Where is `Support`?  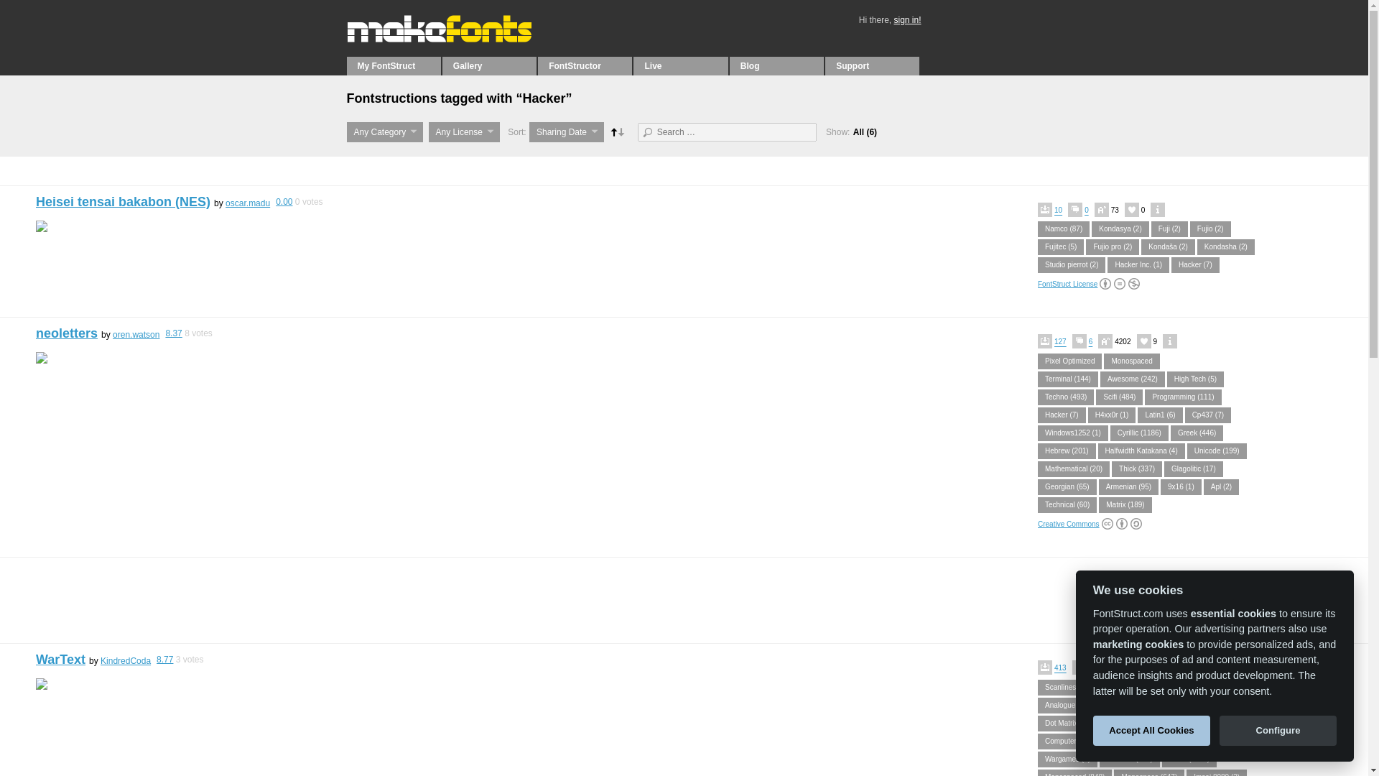
Support is located at coordinates (872, 65).